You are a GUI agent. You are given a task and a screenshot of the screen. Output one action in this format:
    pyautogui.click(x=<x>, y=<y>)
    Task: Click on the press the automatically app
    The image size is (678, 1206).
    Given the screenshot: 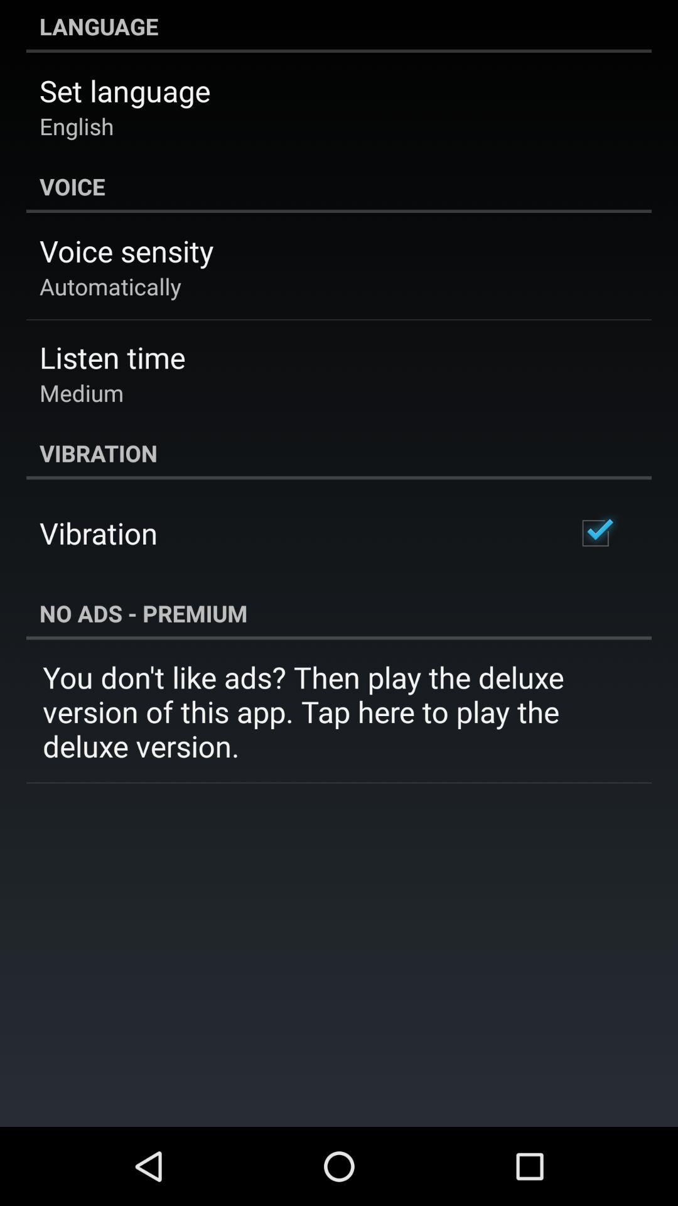 What is the action you would take?
    pyautogui.click(x=110, y=286)
    